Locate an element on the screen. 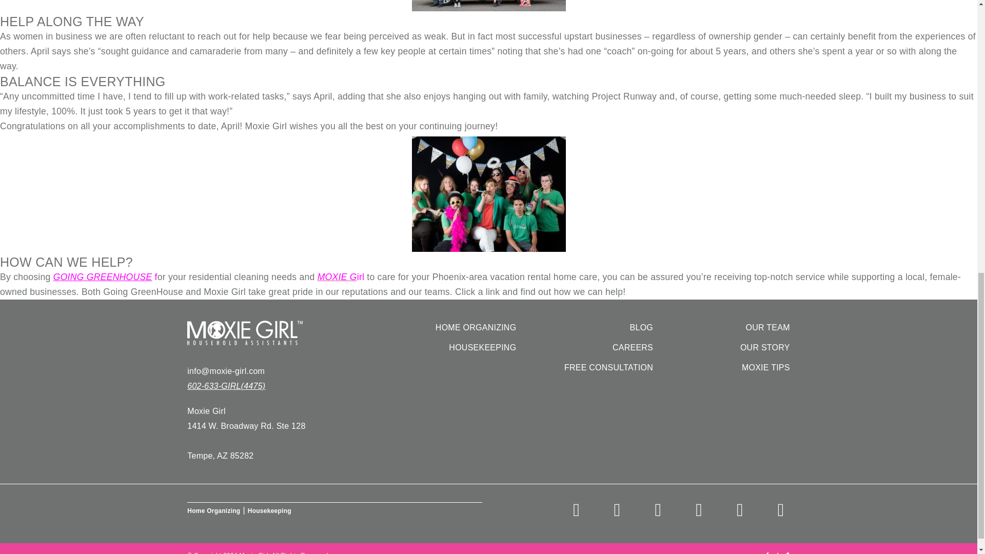 The image size is (985, 554). MOXIE G is located at coordinates (337, 277).